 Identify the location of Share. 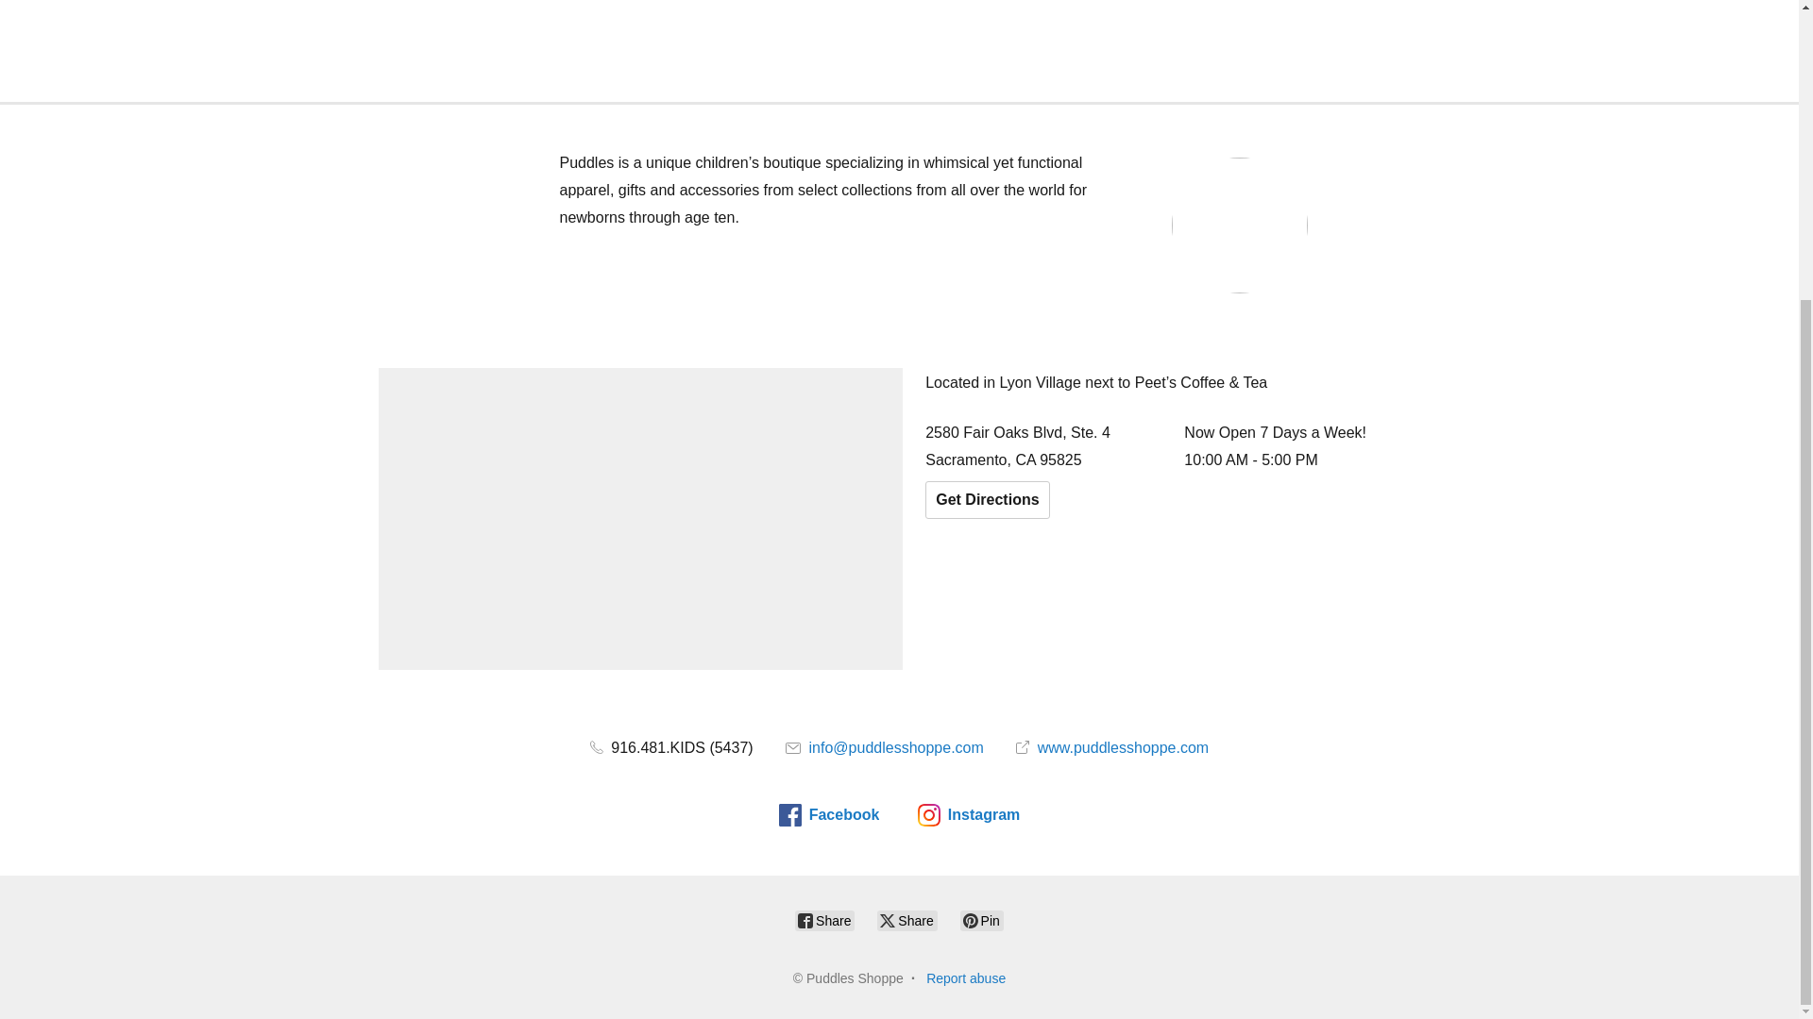
(824, 921).